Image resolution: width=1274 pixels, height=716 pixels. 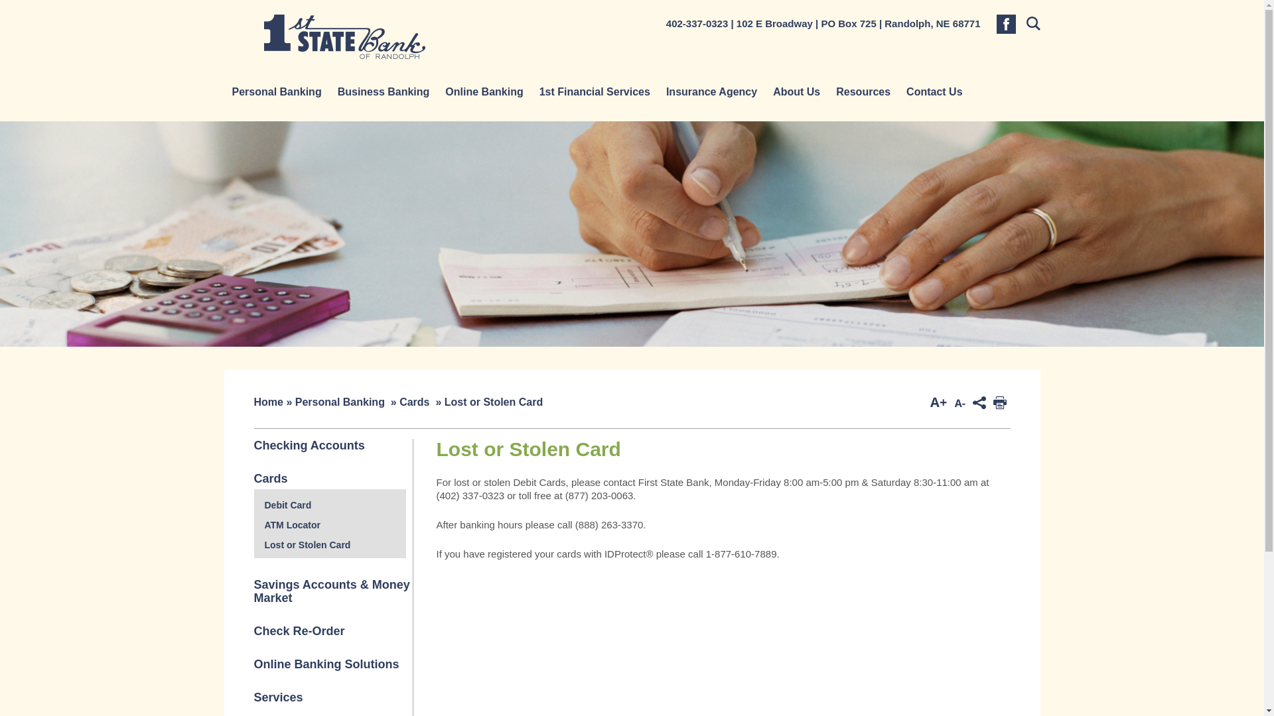 I want to click on Checking Accounts, so click(x=309, y=446).